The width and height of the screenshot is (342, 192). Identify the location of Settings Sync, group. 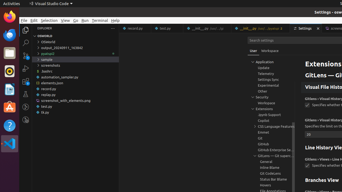
(271, 79).